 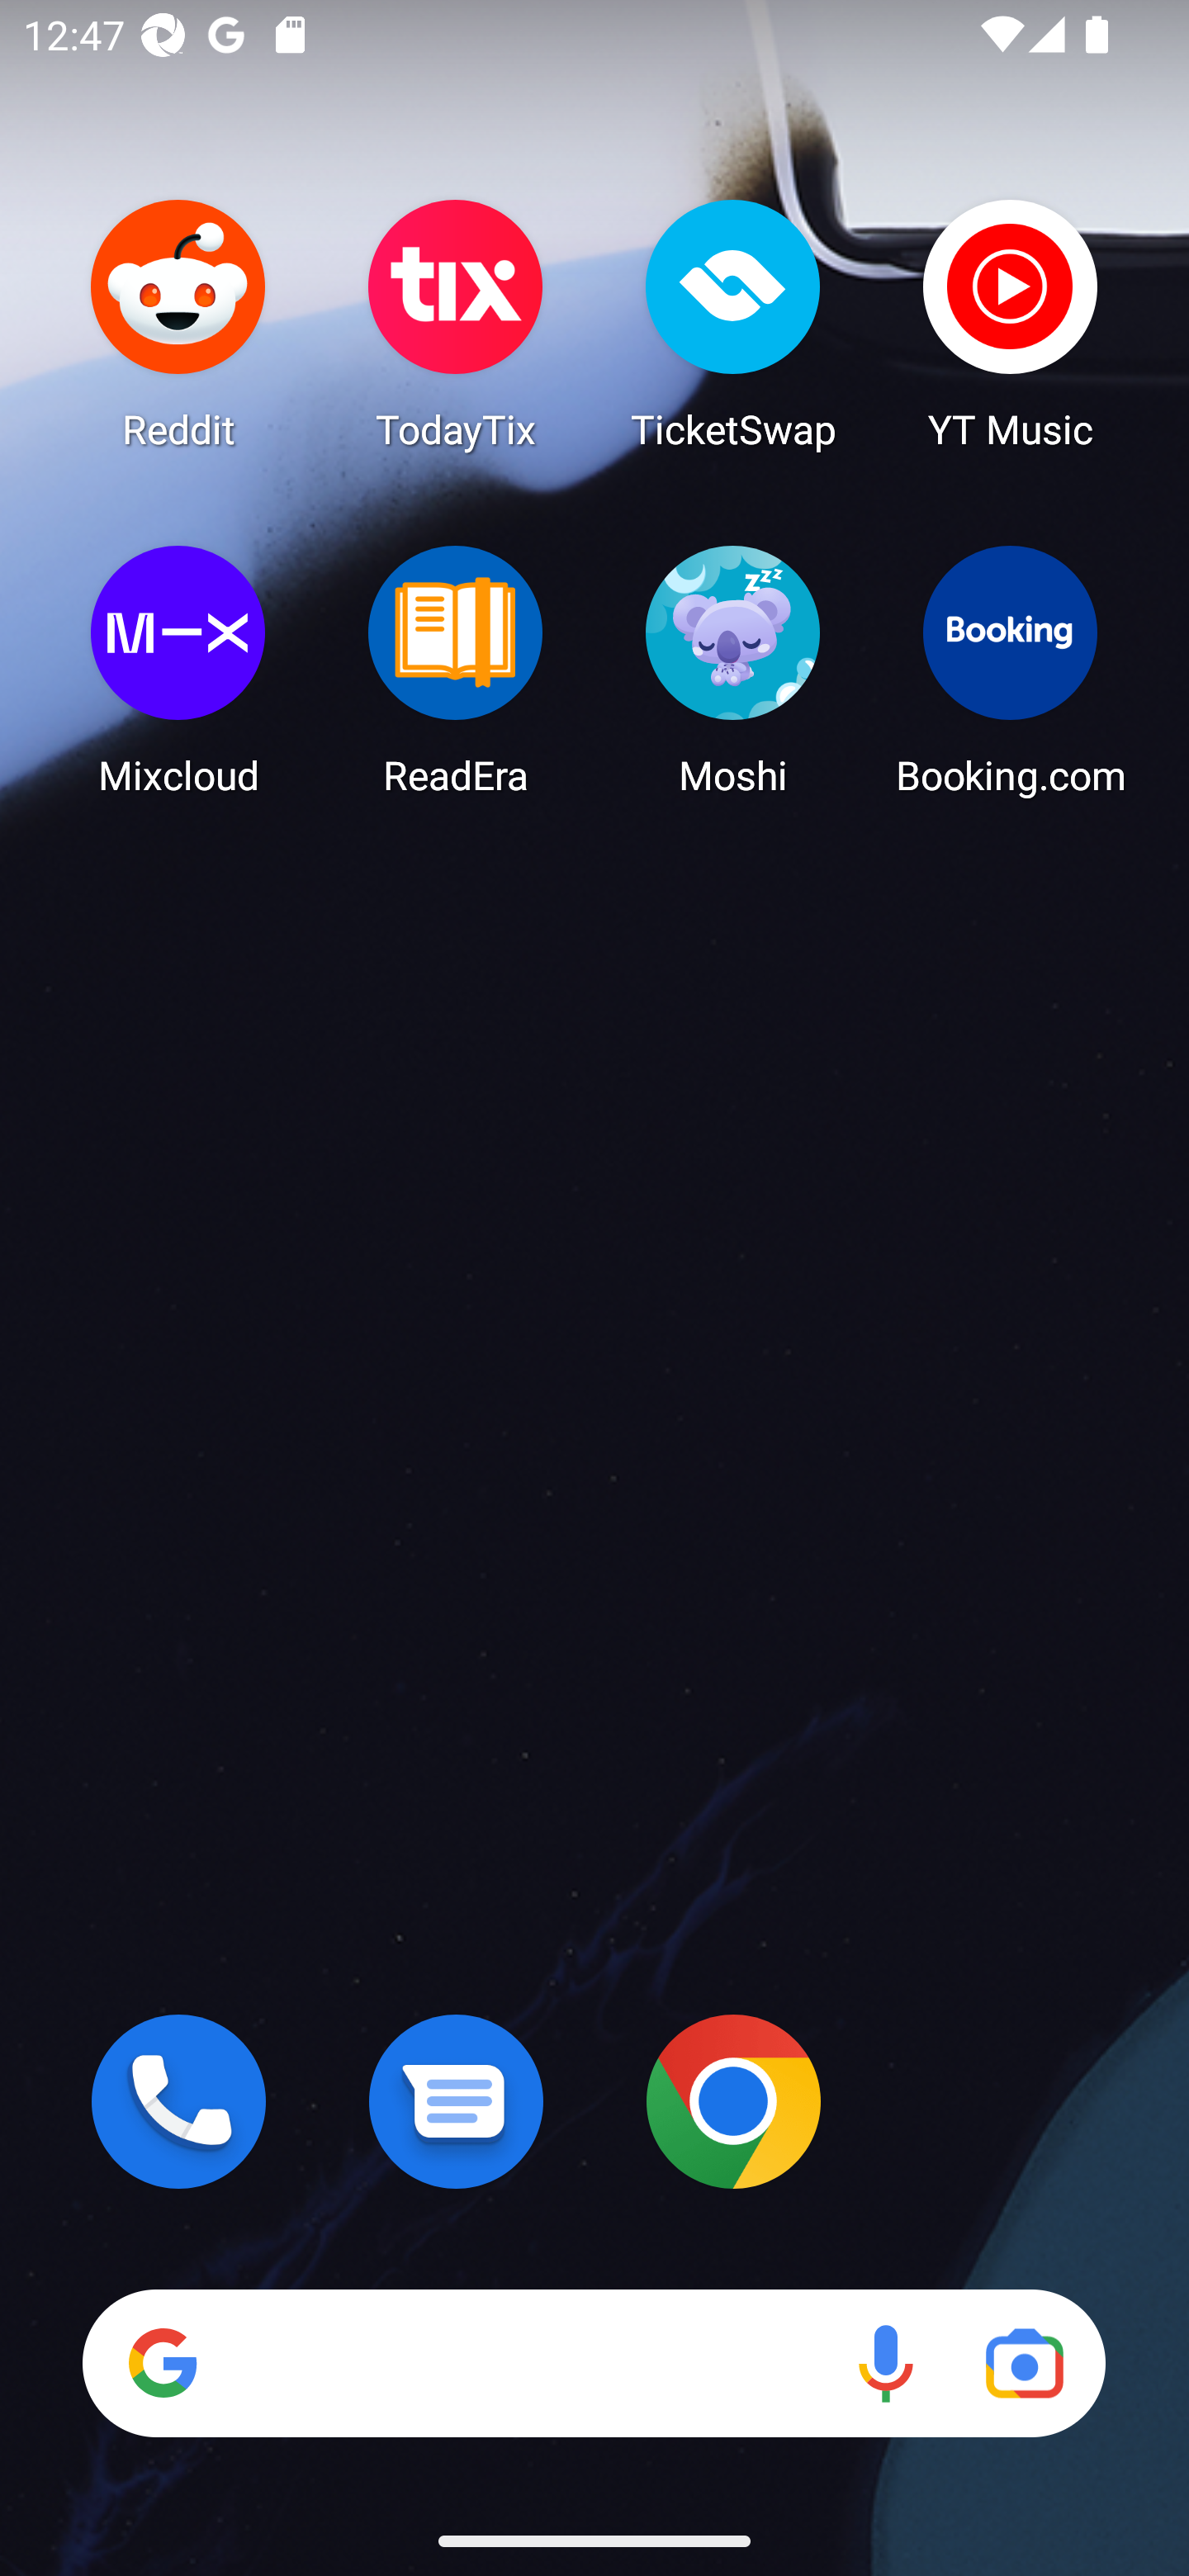 I want to click on ReadEra, so click(x=456, y=670).